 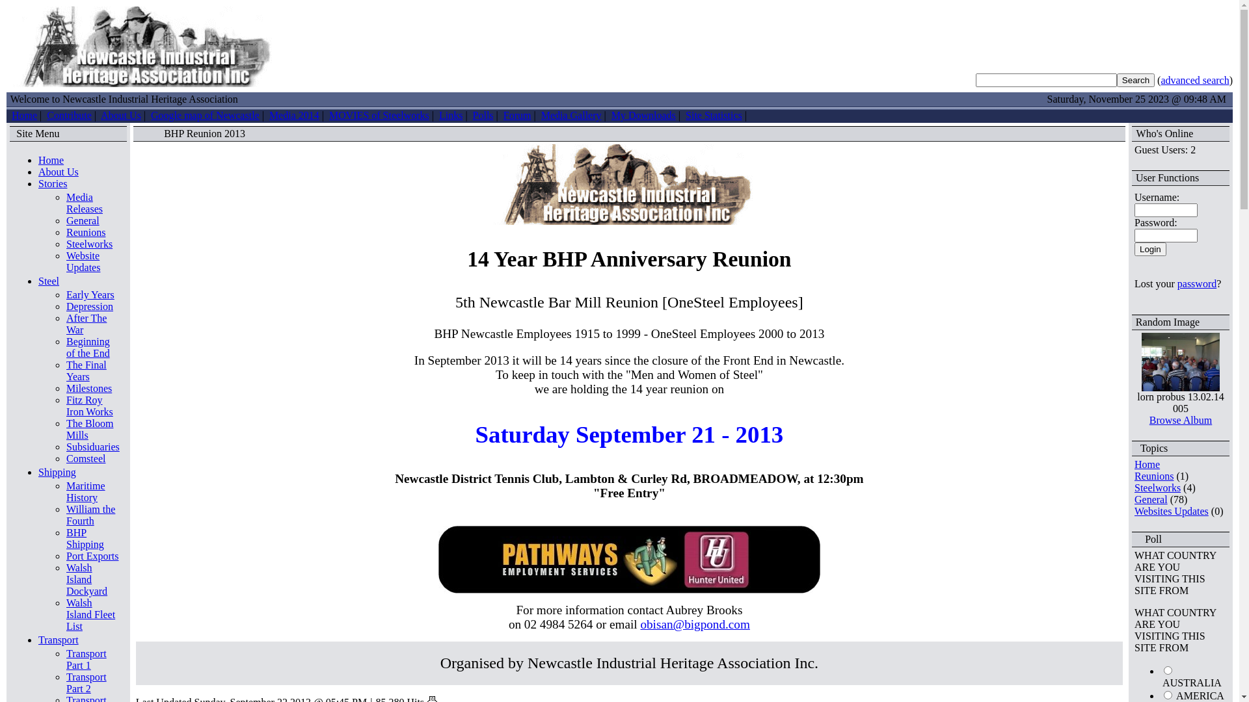 What do you see at coordinates (83, 261) in the screenshot?
I see `Website Updates` at bounding box center [83, 261].